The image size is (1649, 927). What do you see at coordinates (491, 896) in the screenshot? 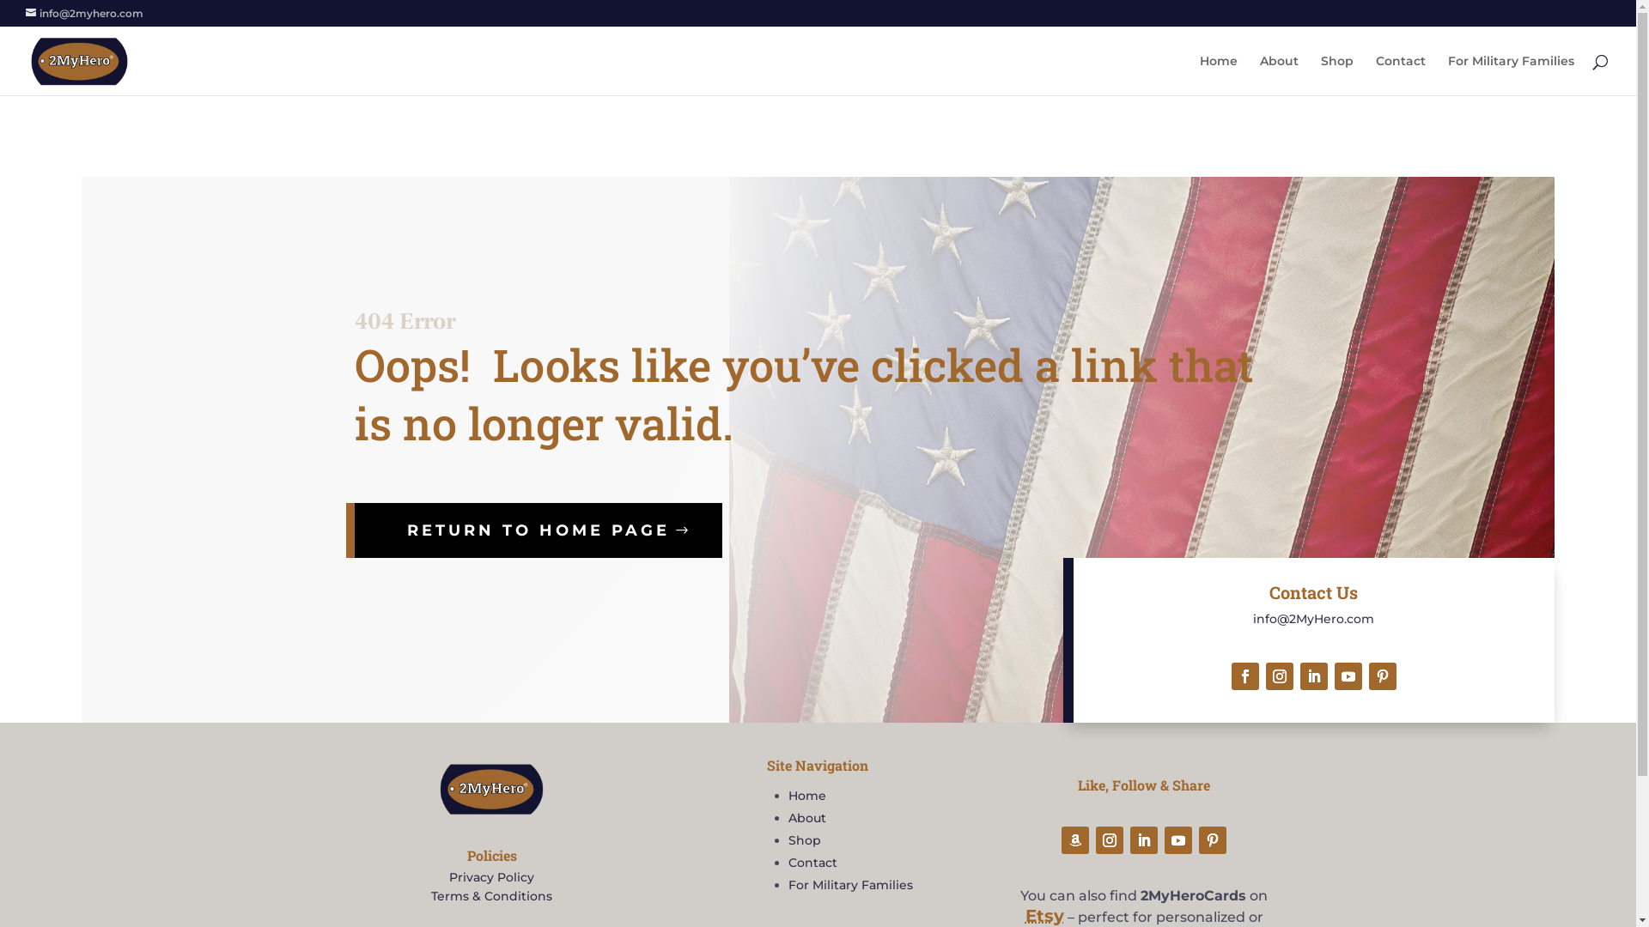
I see `Terms & Conditions` at bounding box center [491, 896].